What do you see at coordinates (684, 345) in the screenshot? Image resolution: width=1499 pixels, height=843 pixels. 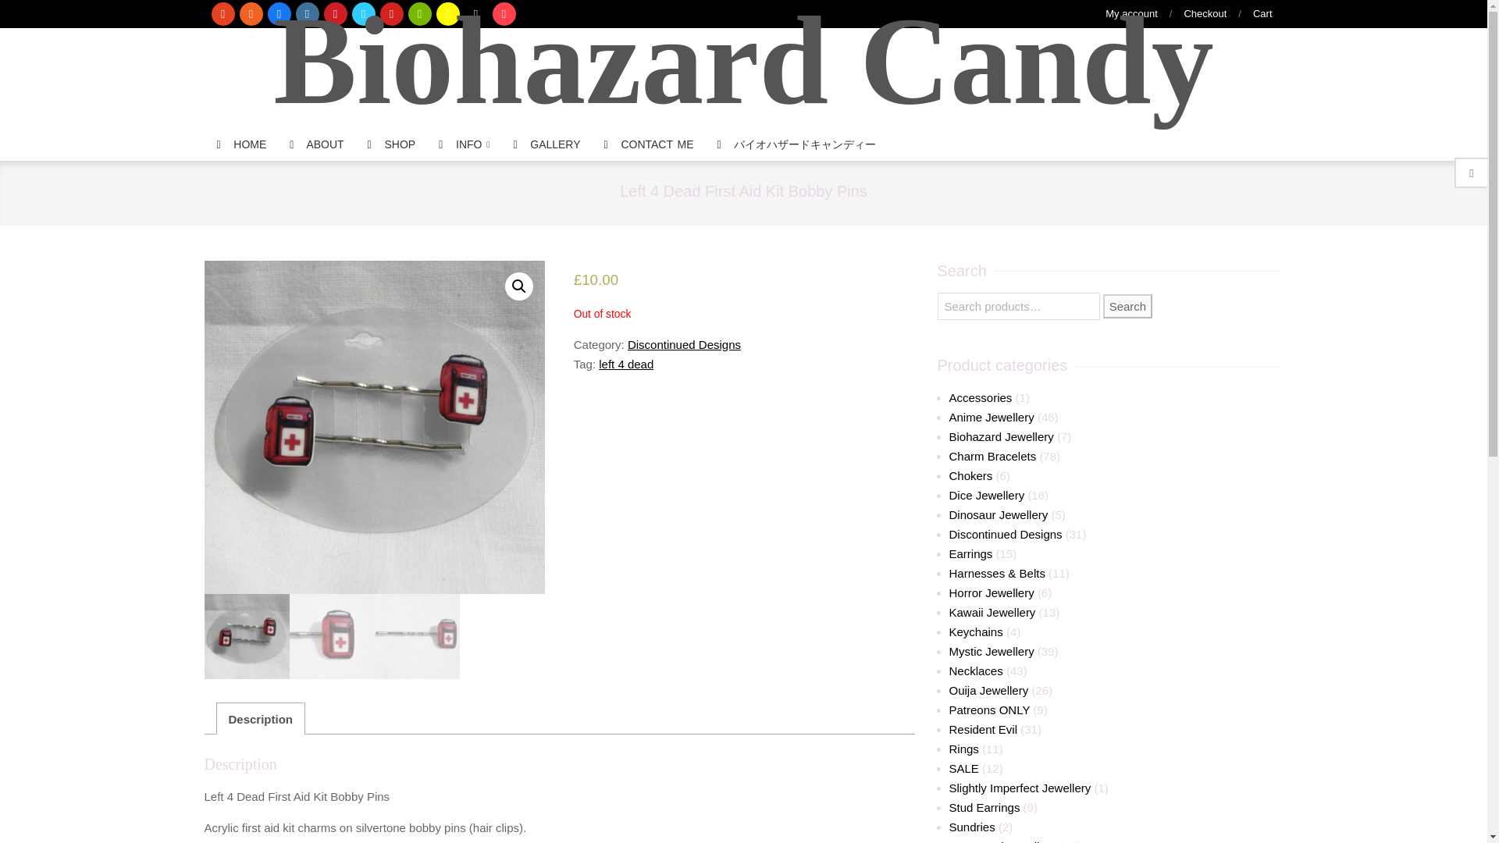 I see `Discontinued Designs` at bounding box center [684, 345].